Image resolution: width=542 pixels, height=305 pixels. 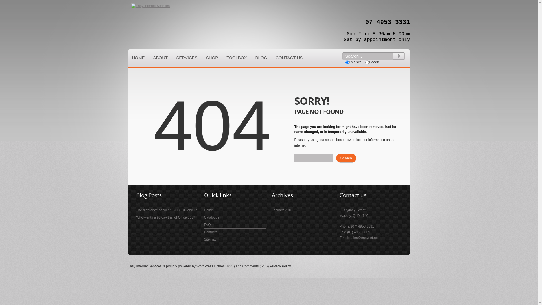 What do you see at coordinates (161, 58) in the screenshot?
I see `ABOUT` at bounding box center [161, 58].